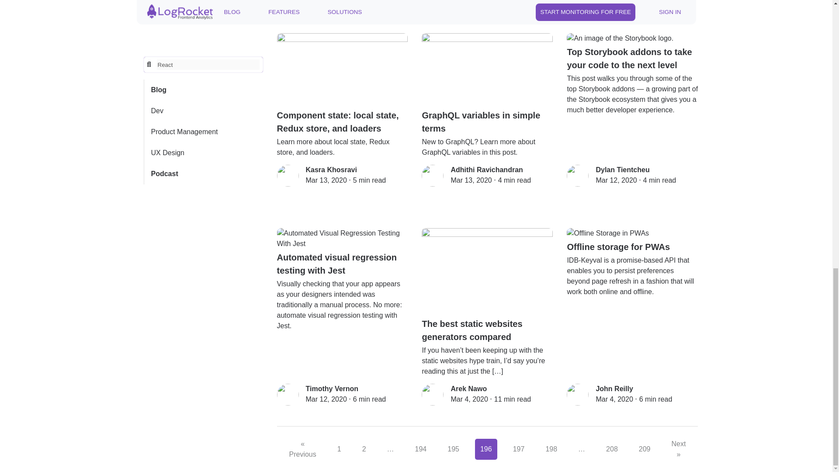 This screenshot has width=839, height=472. What do you see at coordinates (331, 170) in the screenshot?
I see `Kasra Khosravi` at bounding box center [331, 170].